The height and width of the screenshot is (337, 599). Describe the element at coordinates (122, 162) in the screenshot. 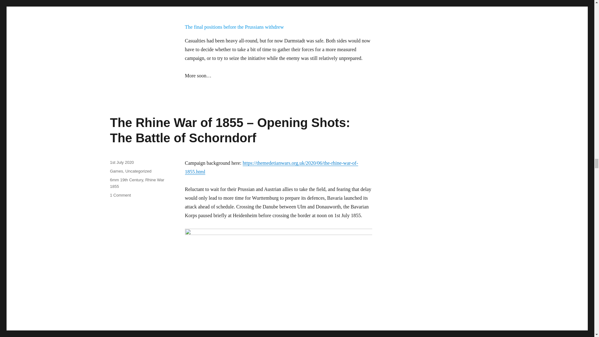

I see `1st July 2020` at that location.